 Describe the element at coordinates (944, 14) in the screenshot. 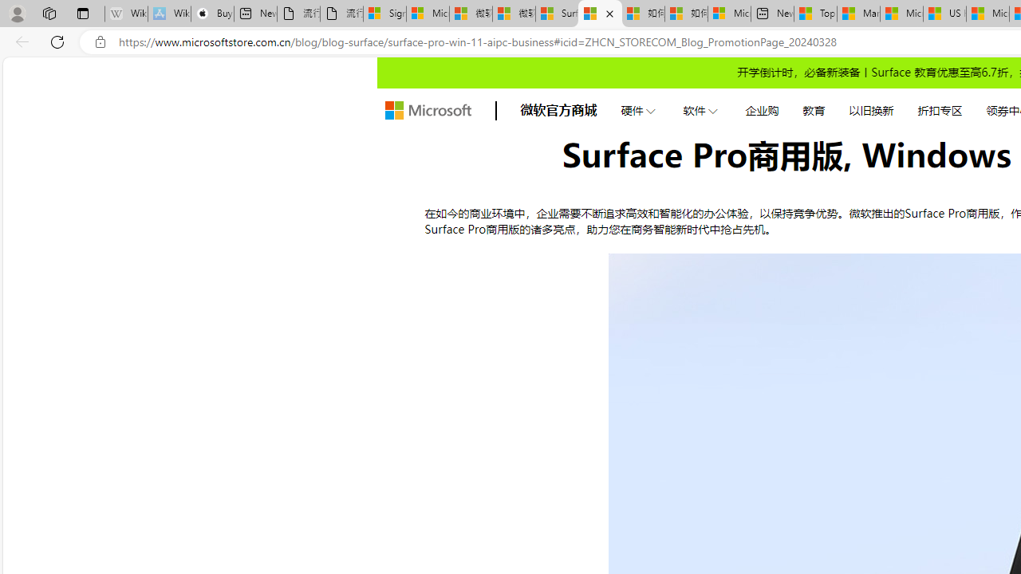

I see `US Heat Deaths Soared To Record High Last Year` at that location.